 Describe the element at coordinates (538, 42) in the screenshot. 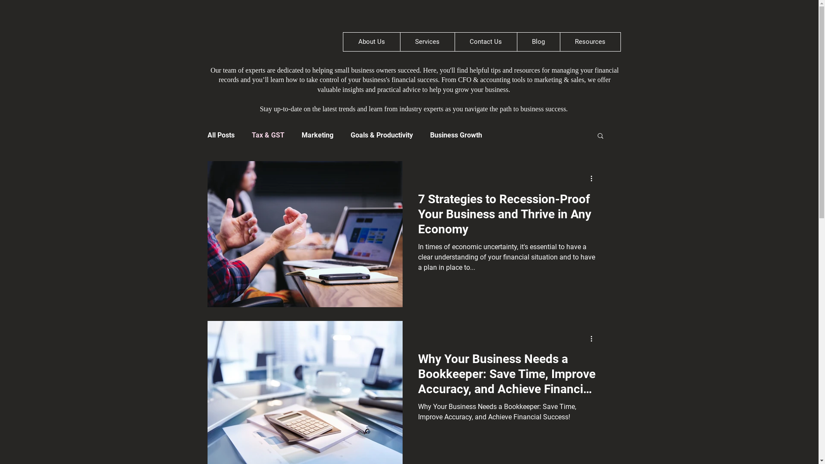

I see `Blog` at that location.